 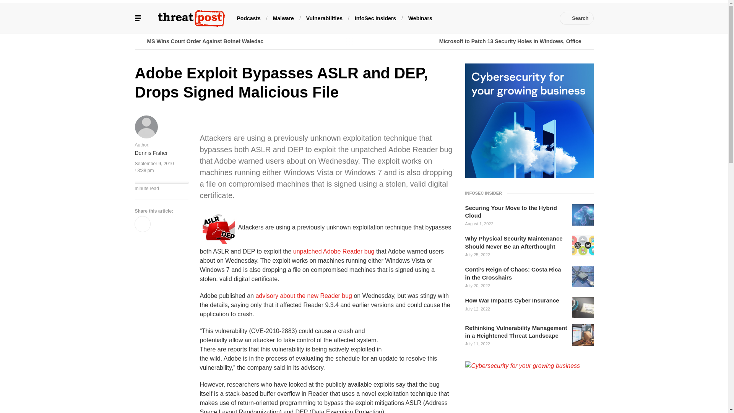 What do you see at coordinates (375, 18) in the screenshot?
I see `InfoSec Insiders` at bounding box center [375, 18].